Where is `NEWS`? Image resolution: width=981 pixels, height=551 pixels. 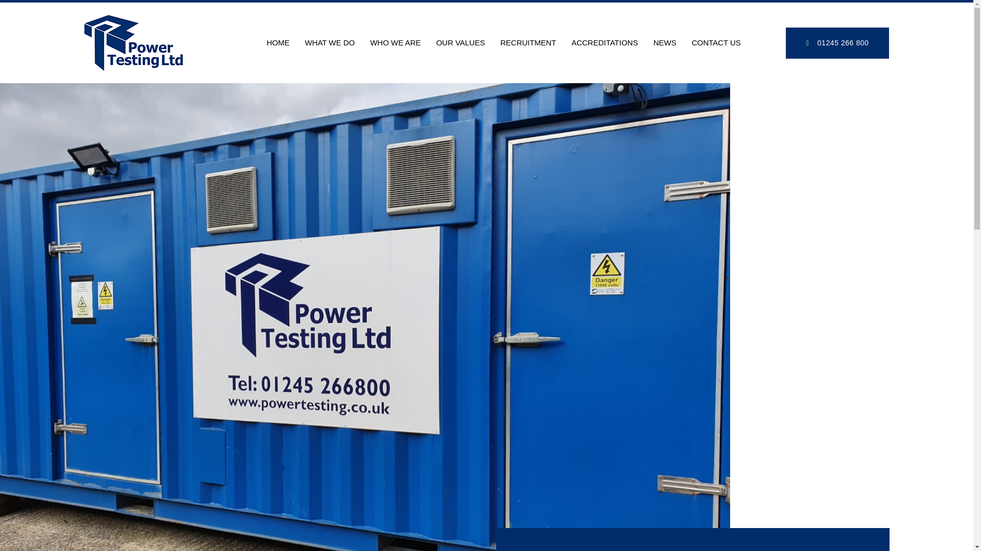 NEWS is located at coordinates (664, 43).